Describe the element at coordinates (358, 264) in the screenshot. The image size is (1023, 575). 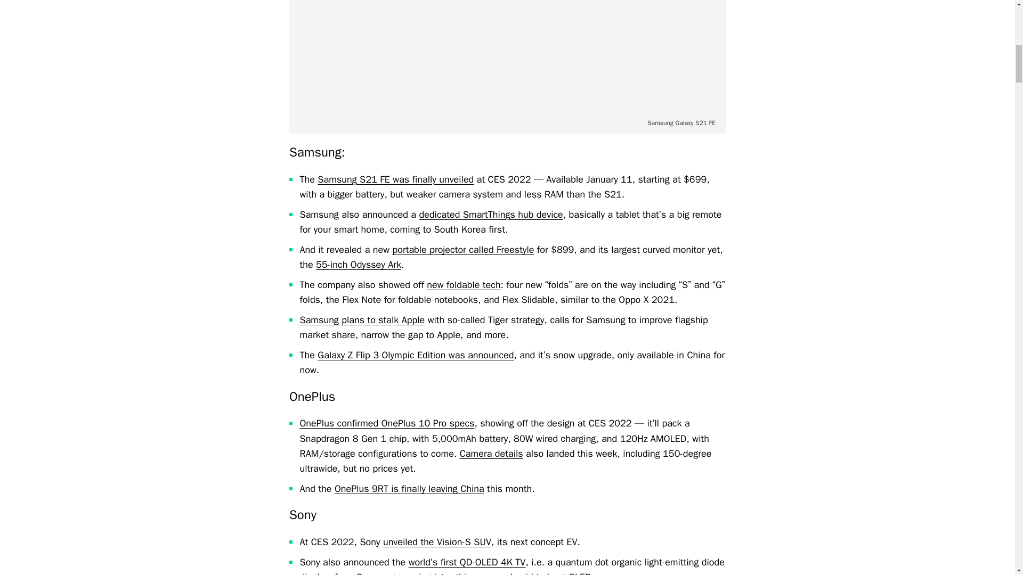
I see `55-inch Odyssey Ark` at that location.